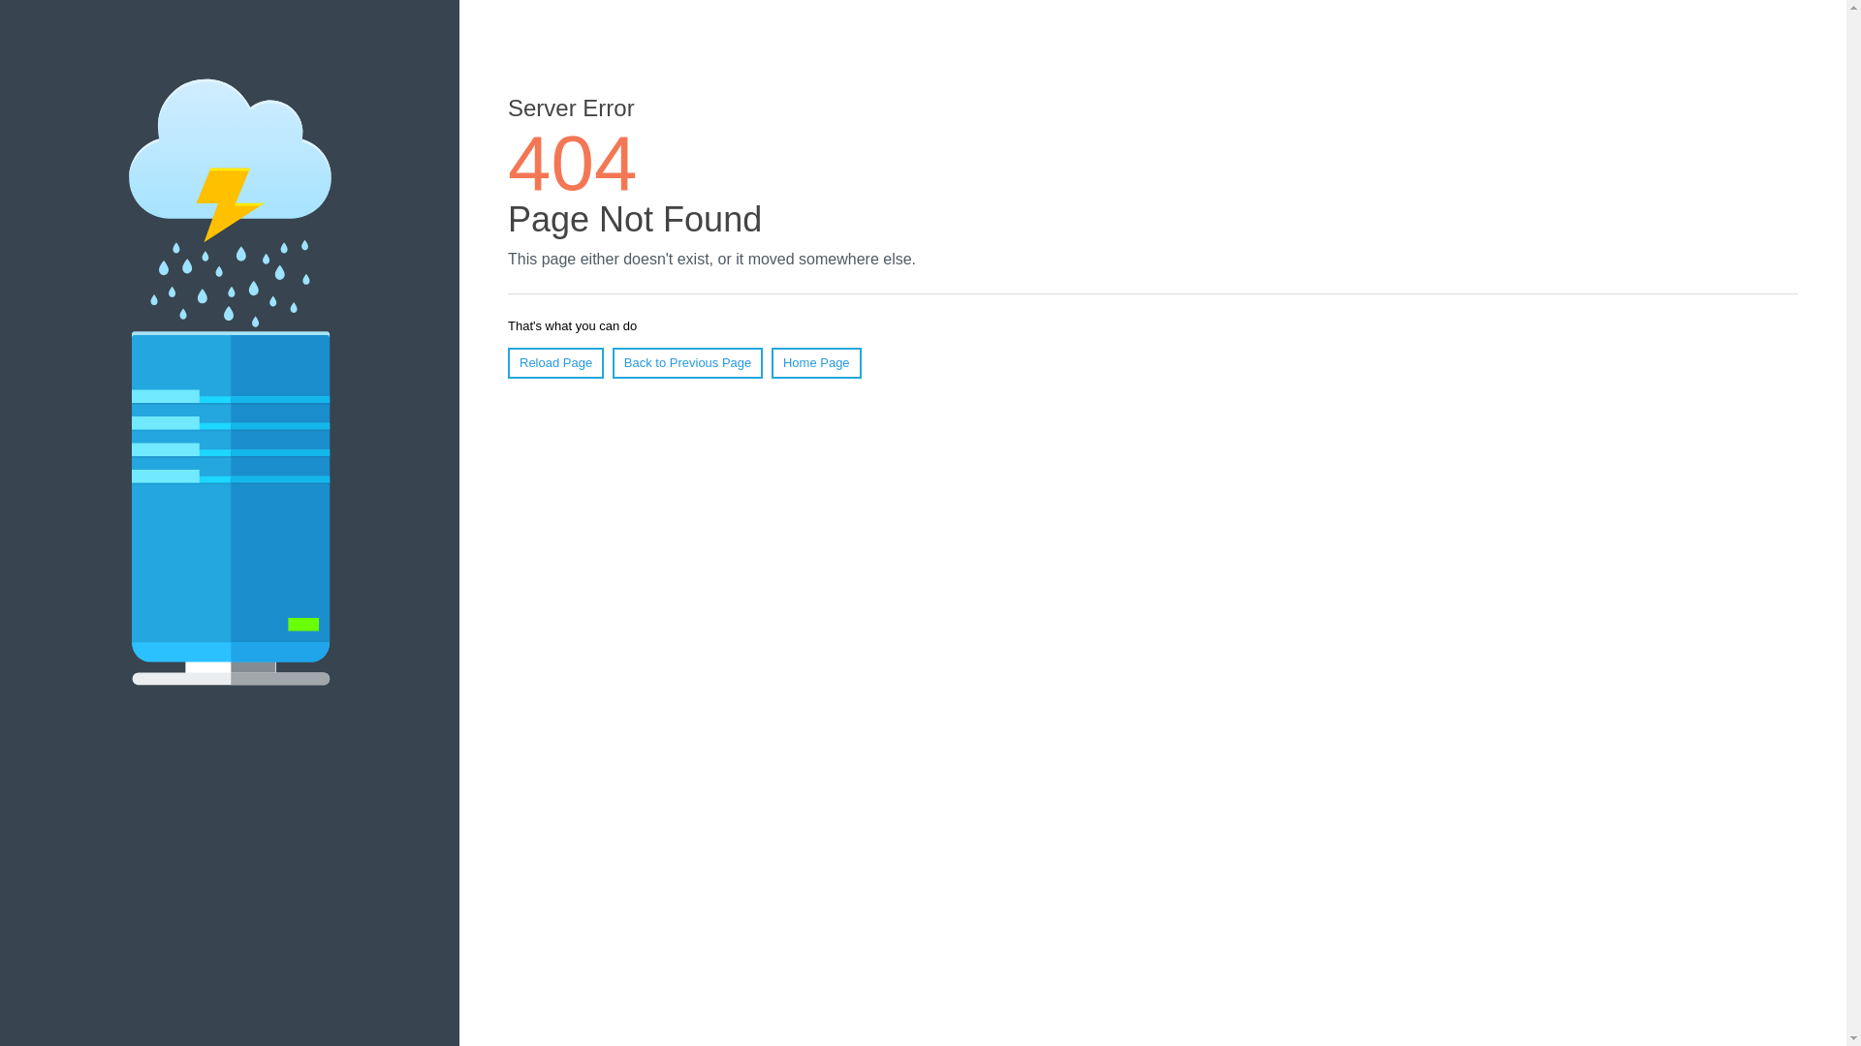 This screenshot has width=1861, height=1046. What do you see at coordinates (816, 363) in the screenshot?
I see `Home Page` at bounding box center [816, 363].